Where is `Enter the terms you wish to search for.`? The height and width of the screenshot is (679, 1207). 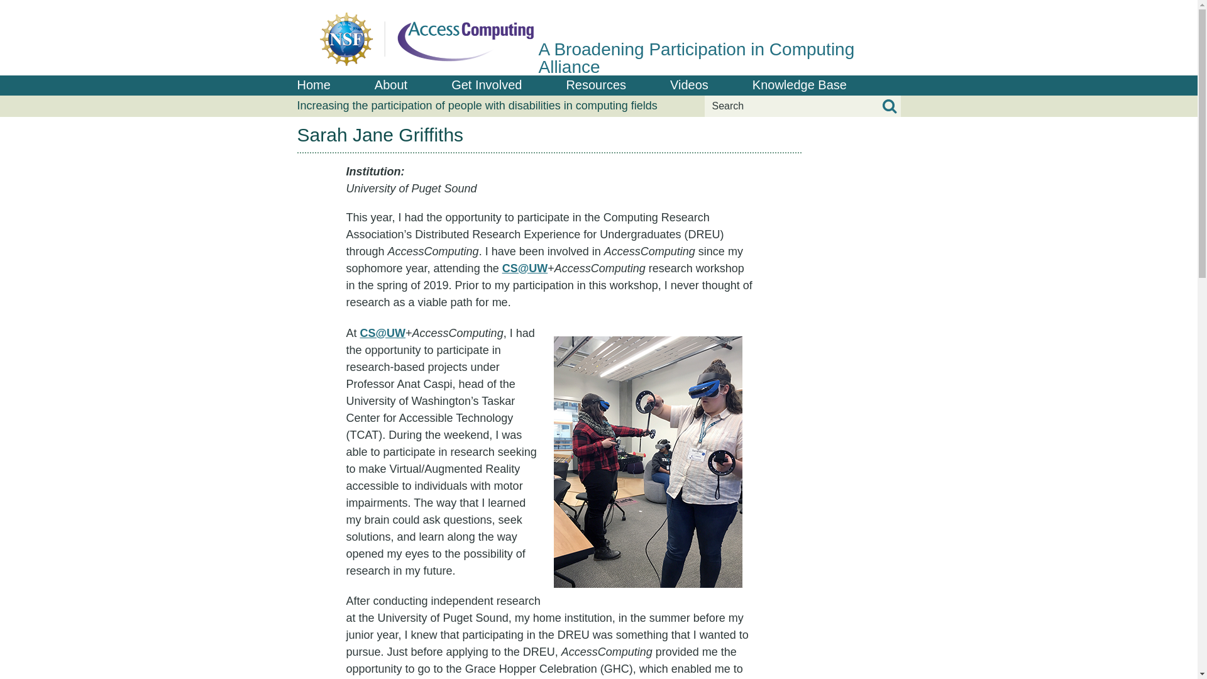
Enter the terms you wish to search for. is located at coordinates (802, 106).